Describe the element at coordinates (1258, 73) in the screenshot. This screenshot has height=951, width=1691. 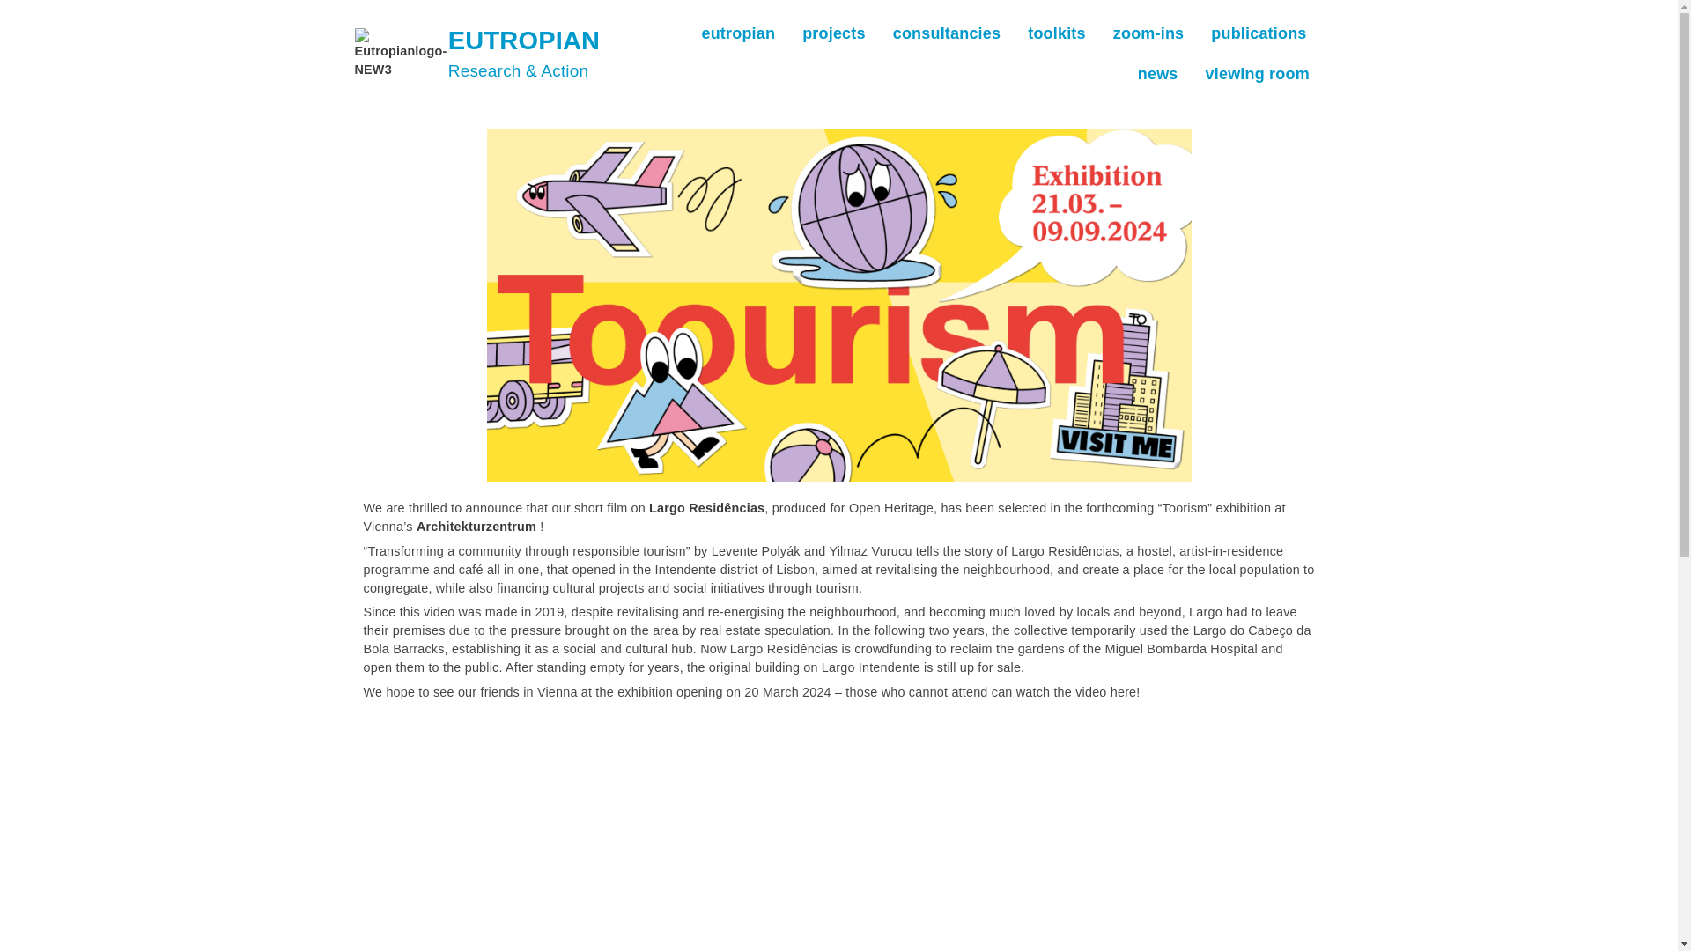
I see `viewing room` at that location.